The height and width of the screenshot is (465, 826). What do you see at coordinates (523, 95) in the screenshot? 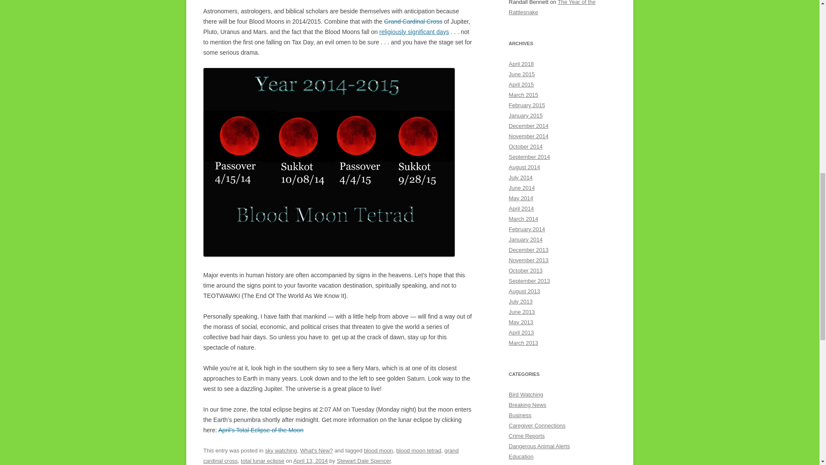
I see `March 2015` at bounding box center [523, 95].